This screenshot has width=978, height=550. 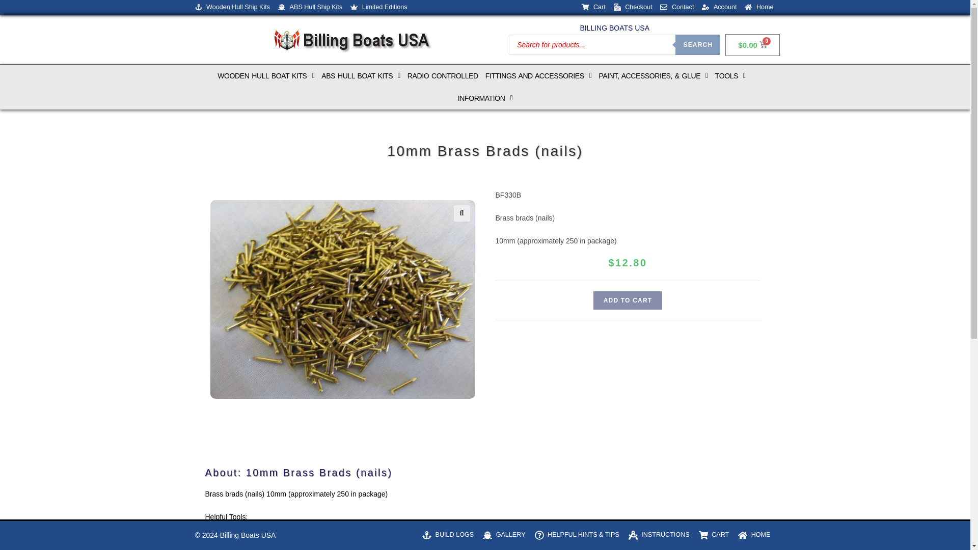 What do you see at coordinates (443, 75) in the screenshot?
I see `Radio Controlled Model Boat Kits` at bounding box center [443, 75].